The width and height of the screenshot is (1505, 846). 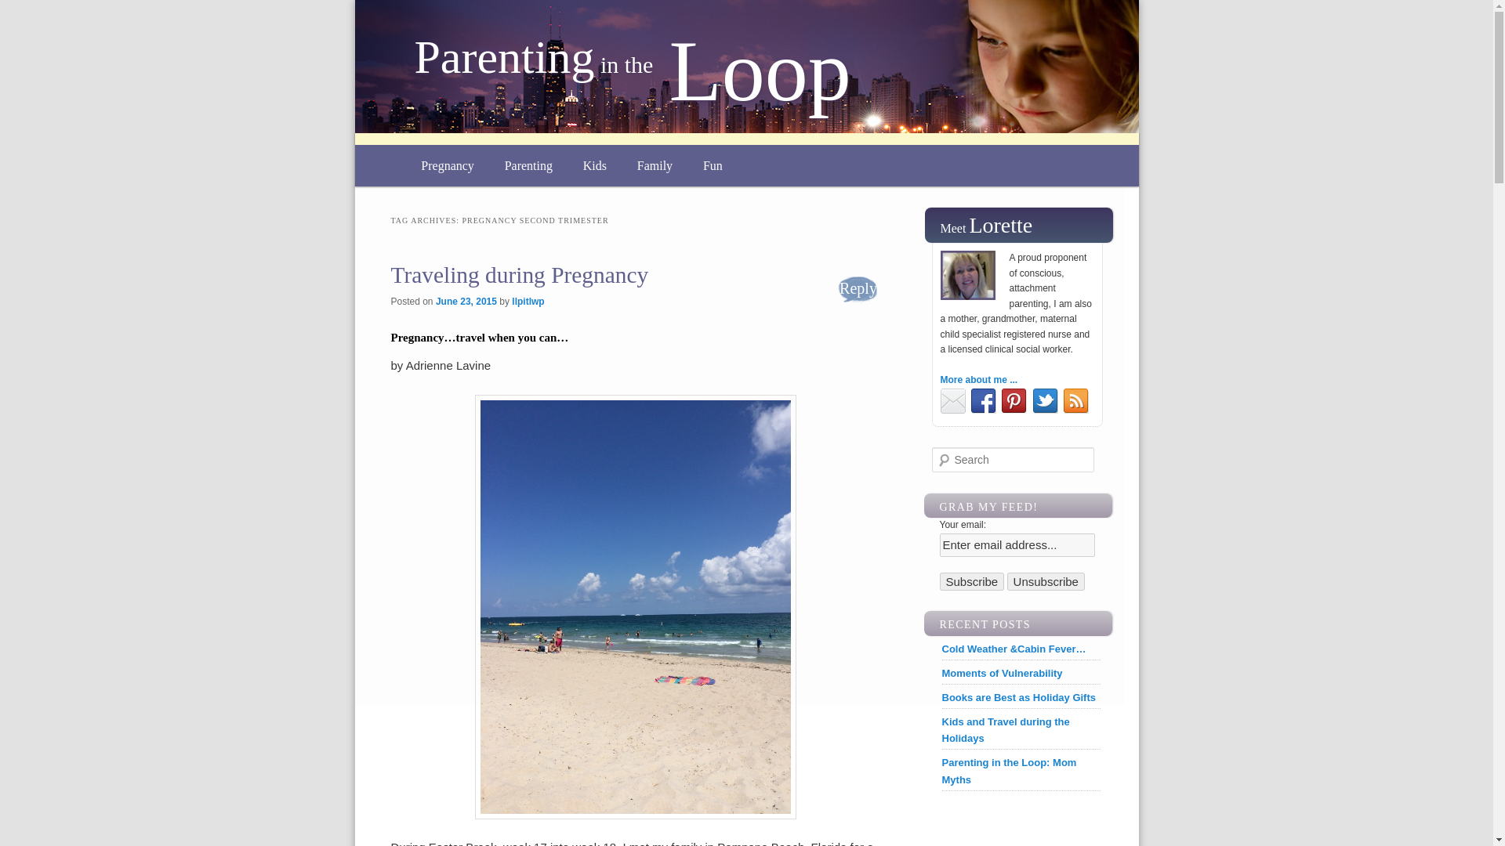 I want to click on llpitlwp, so click(x=527, y=302).